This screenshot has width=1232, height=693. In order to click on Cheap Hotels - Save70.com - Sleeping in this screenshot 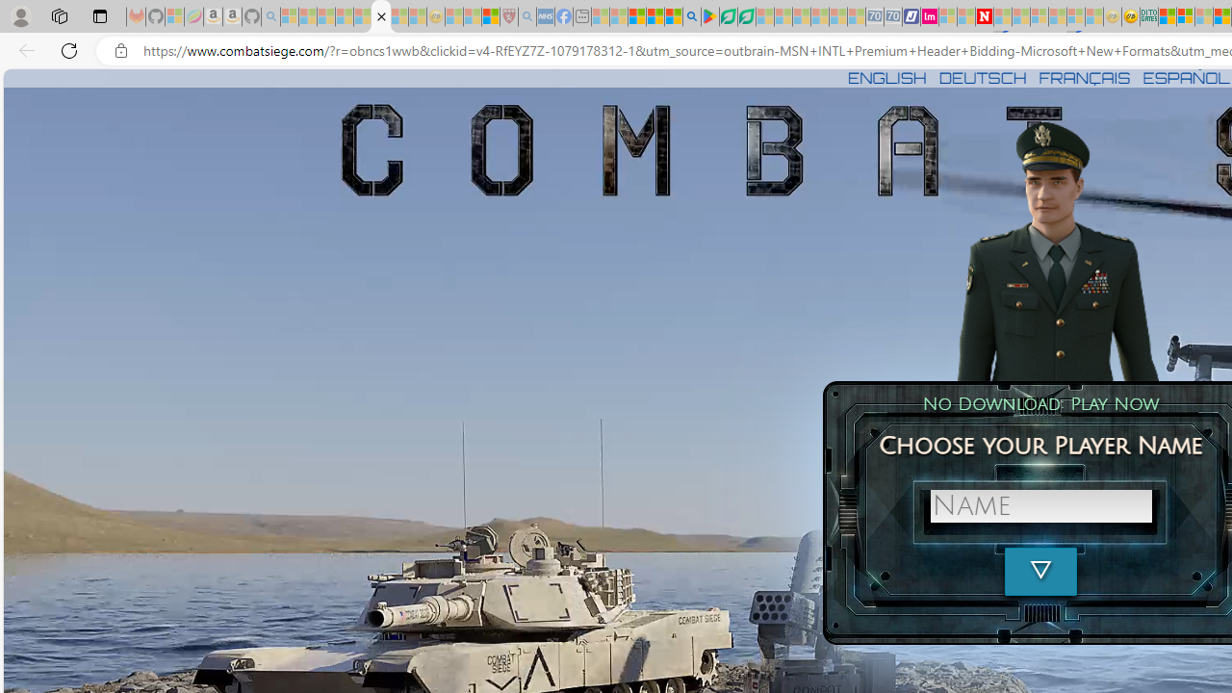, I will do `click(893, 17)`.